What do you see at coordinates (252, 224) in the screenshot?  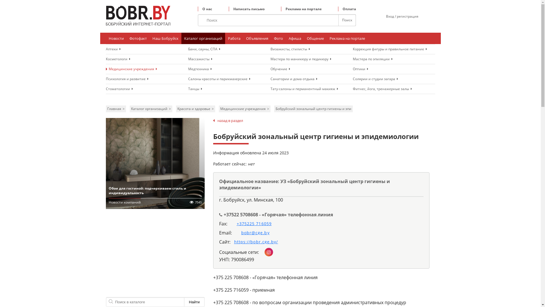 I see `+375225 716059` at bounding box center [252, 224].